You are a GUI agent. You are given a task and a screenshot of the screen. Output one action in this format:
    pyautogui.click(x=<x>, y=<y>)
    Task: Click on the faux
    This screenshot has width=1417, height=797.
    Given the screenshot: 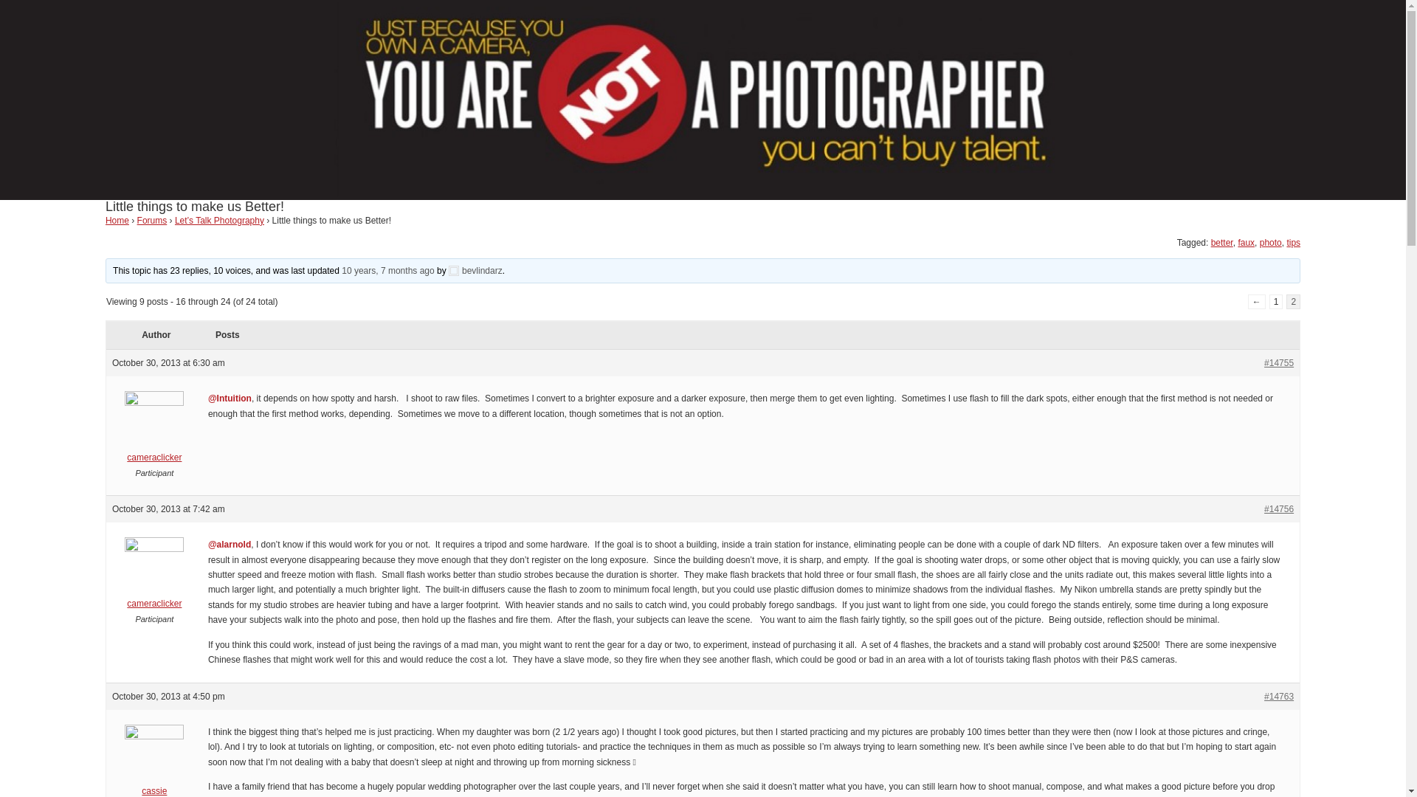 What is the action you would take?
    pyautogui.click(x=1246, y=242)
    